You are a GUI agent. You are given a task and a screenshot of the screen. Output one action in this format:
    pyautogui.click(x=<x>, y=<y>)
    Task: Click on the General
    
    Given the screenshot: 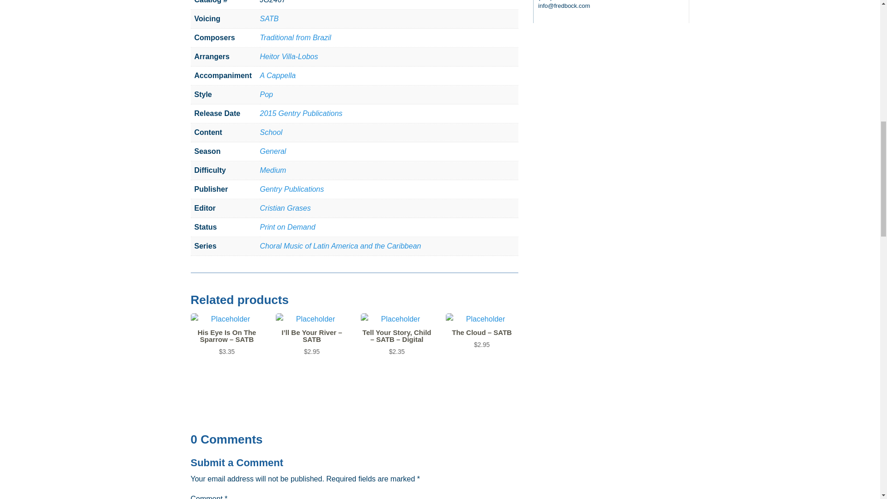 What is the action you would take?
    pyautogui.click(x=273, y=151)
    